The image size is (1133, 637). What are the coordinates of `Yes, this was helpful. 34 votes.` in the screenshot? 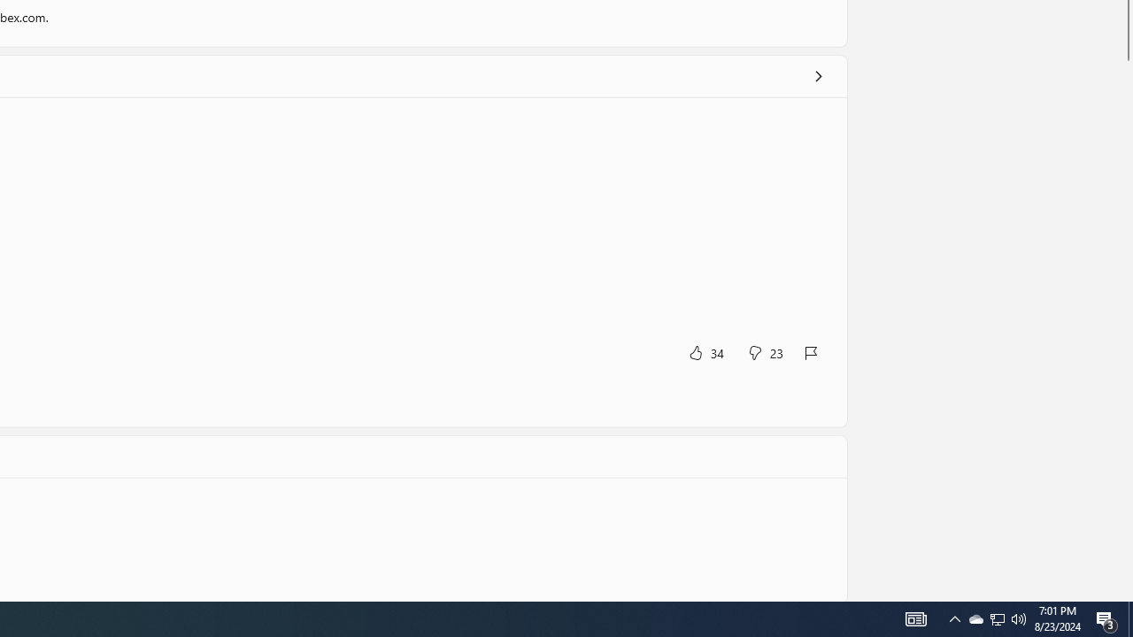 It's located at (705, 352).